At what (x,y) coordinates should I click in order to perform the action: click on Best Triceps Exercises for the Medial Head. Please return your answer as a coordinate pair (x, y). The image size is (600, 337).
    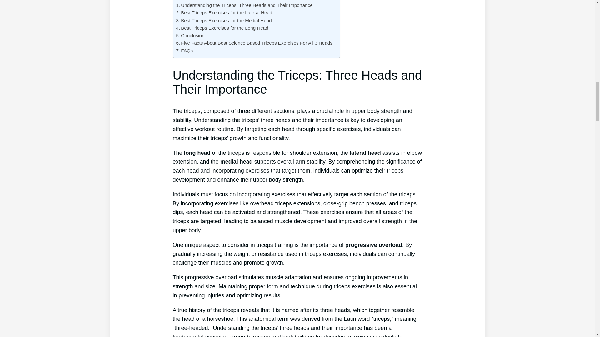
    Looking at the image, I should click on (224, 21).